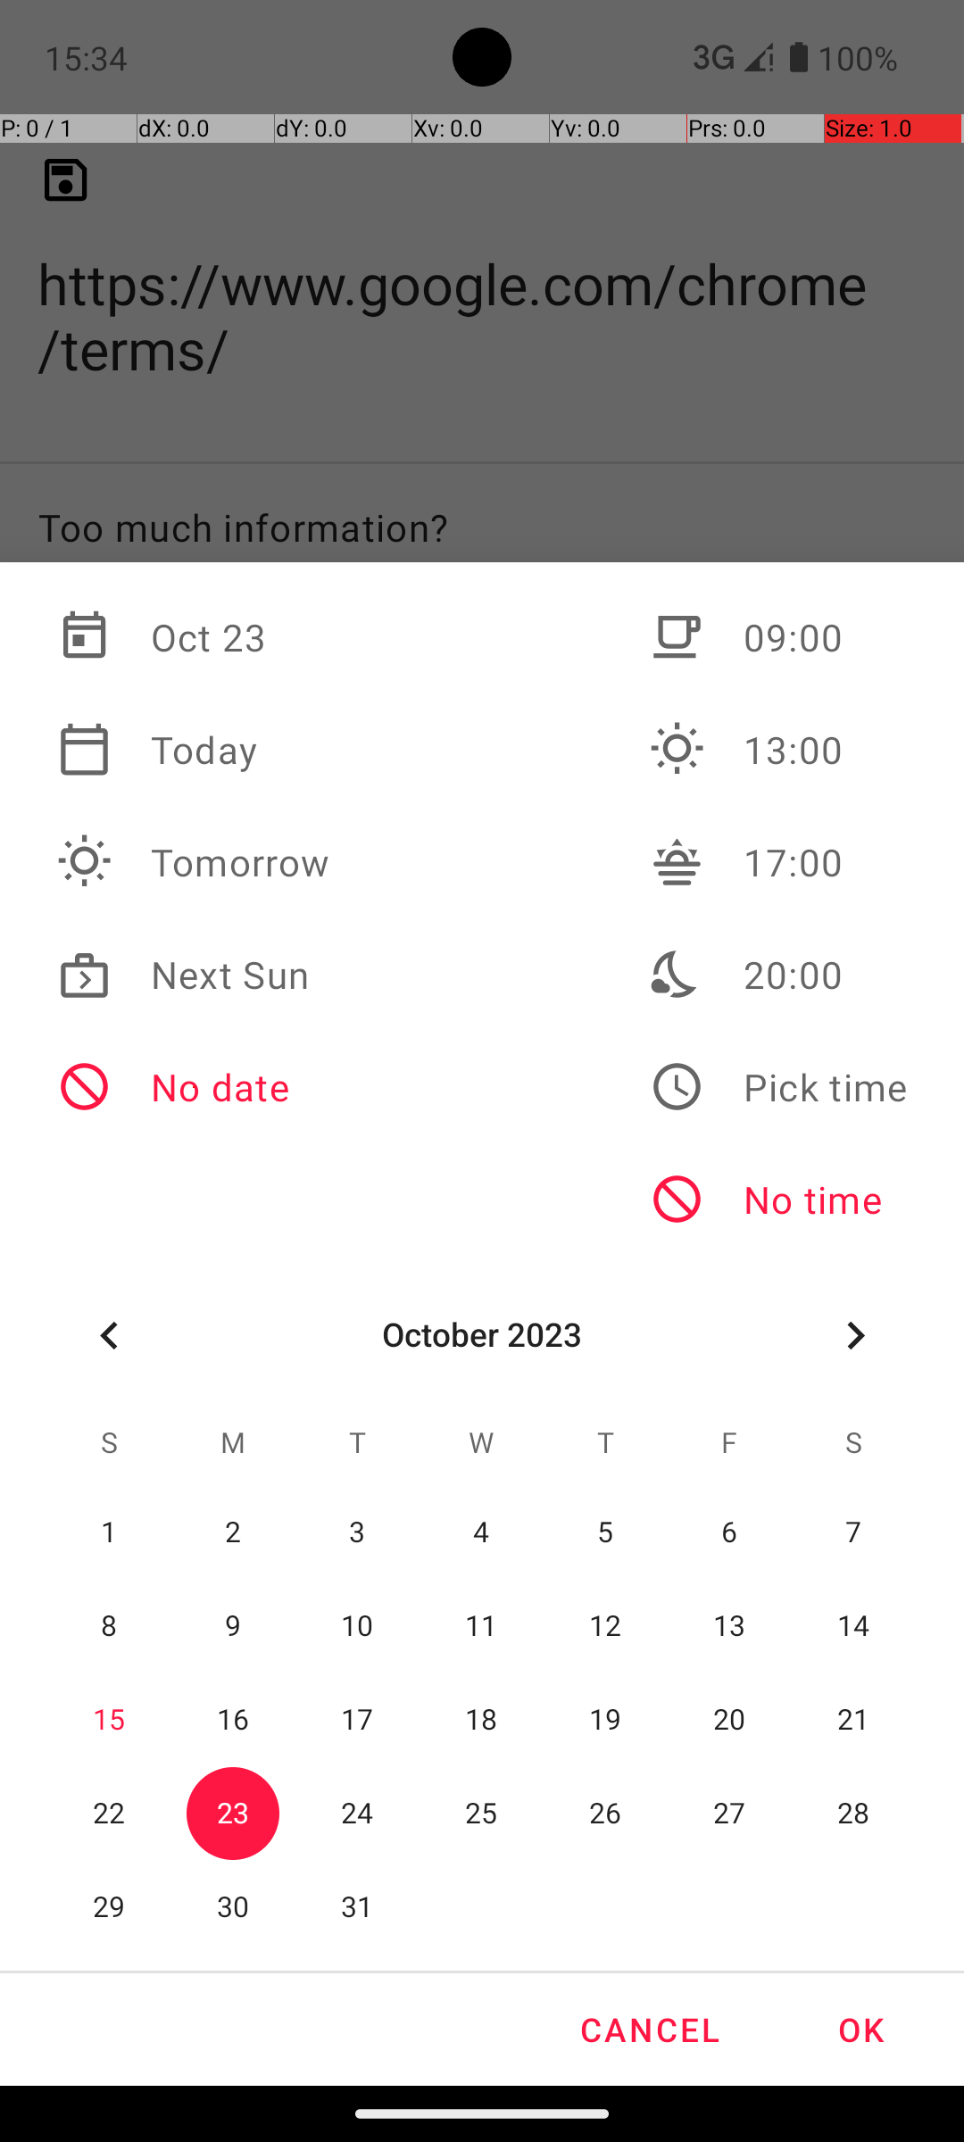 The image size is (964, 2142). Describe the element at coordinates (778, 637) in the screenshot. I see `09:00` at that location.